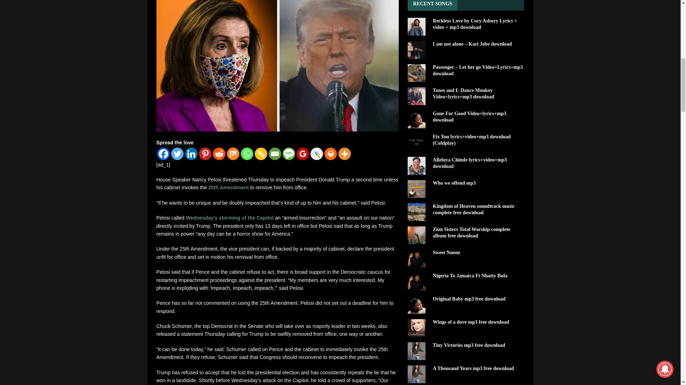  What do you see at coordinates (247, 154) in the screenshot?
I see `Whatsapp` at bounding box center [247, 154].